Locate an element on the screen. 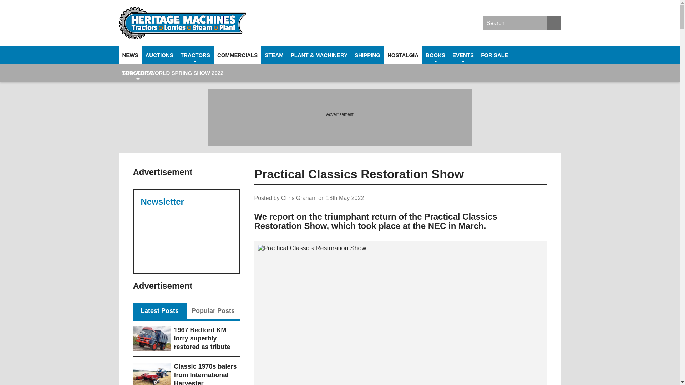  NOSTALGIA is located at coordinates (402, 55).